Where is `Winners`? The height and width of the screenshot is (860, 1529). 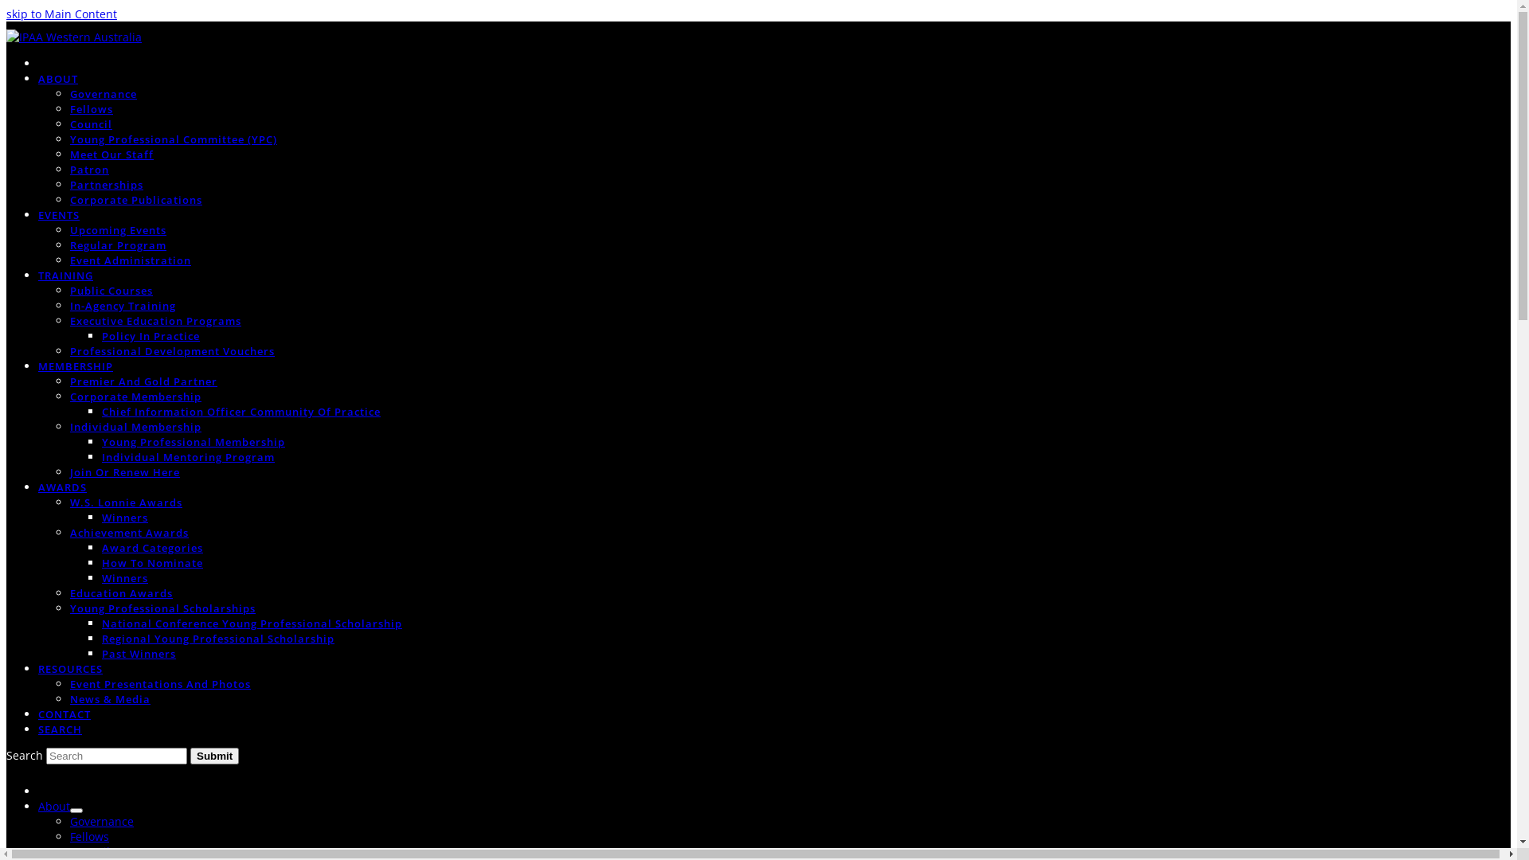 Winners is located at coordinates (125, 518).